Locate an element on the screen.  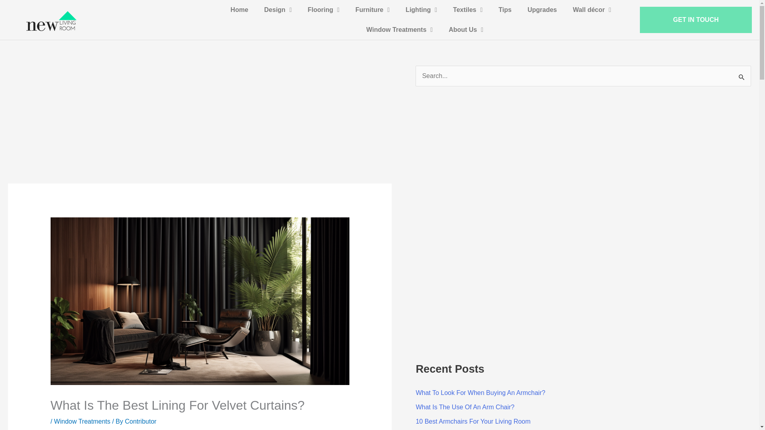
About Us is located at coordinates (466, 29).